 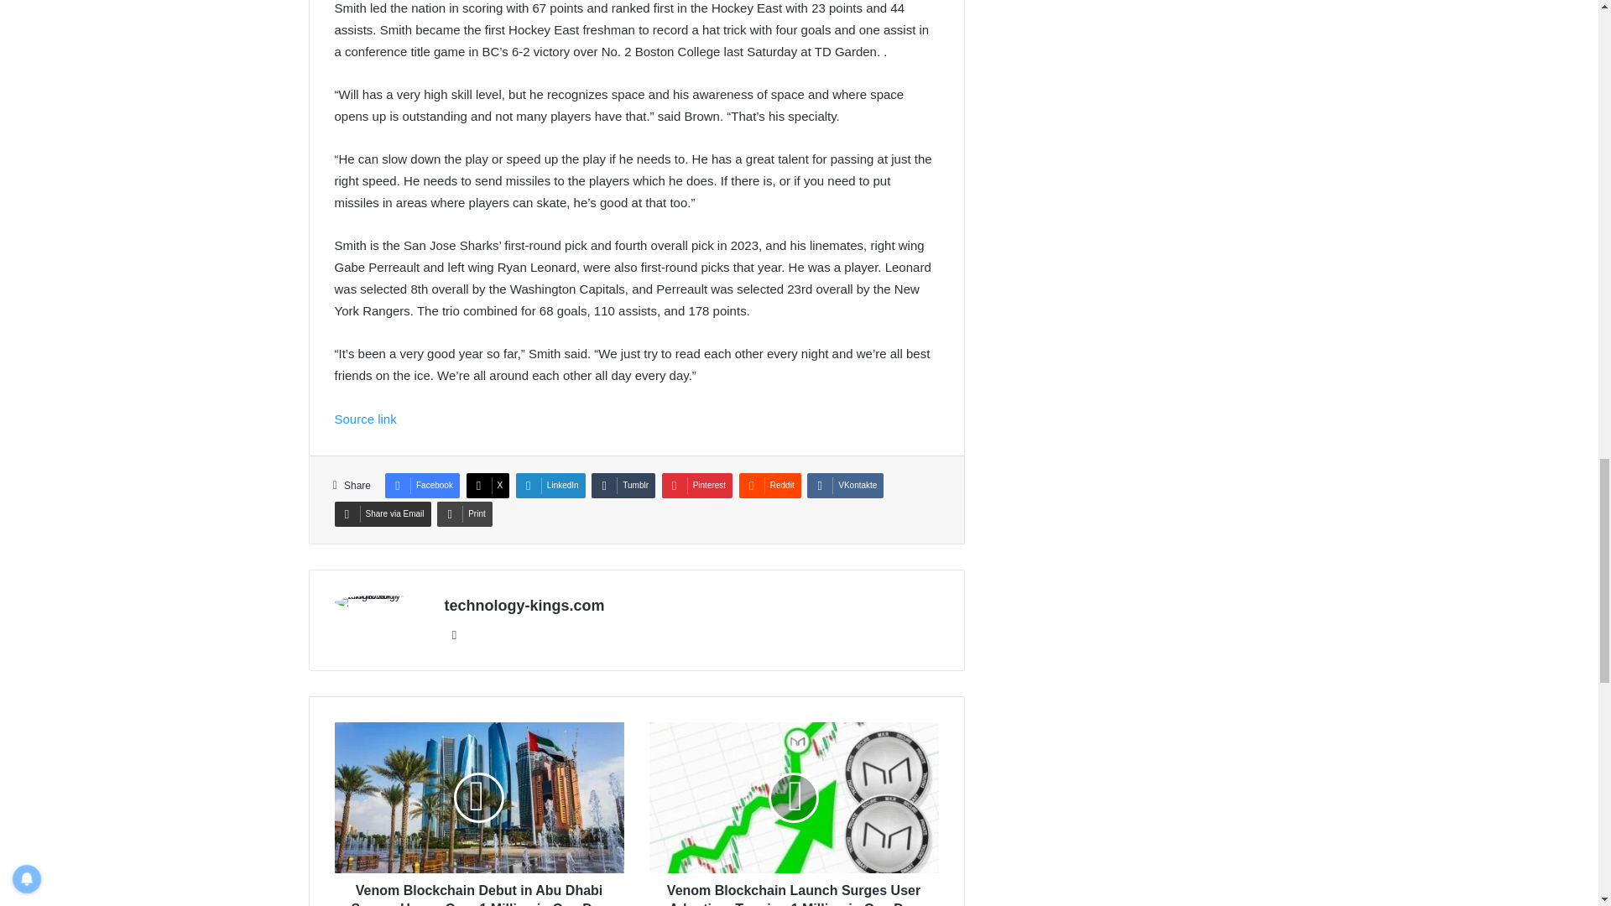 What do you see at coordinates (381, 513) in the screenshot?
I see `Share via Email` at bounding box center [381, 513].